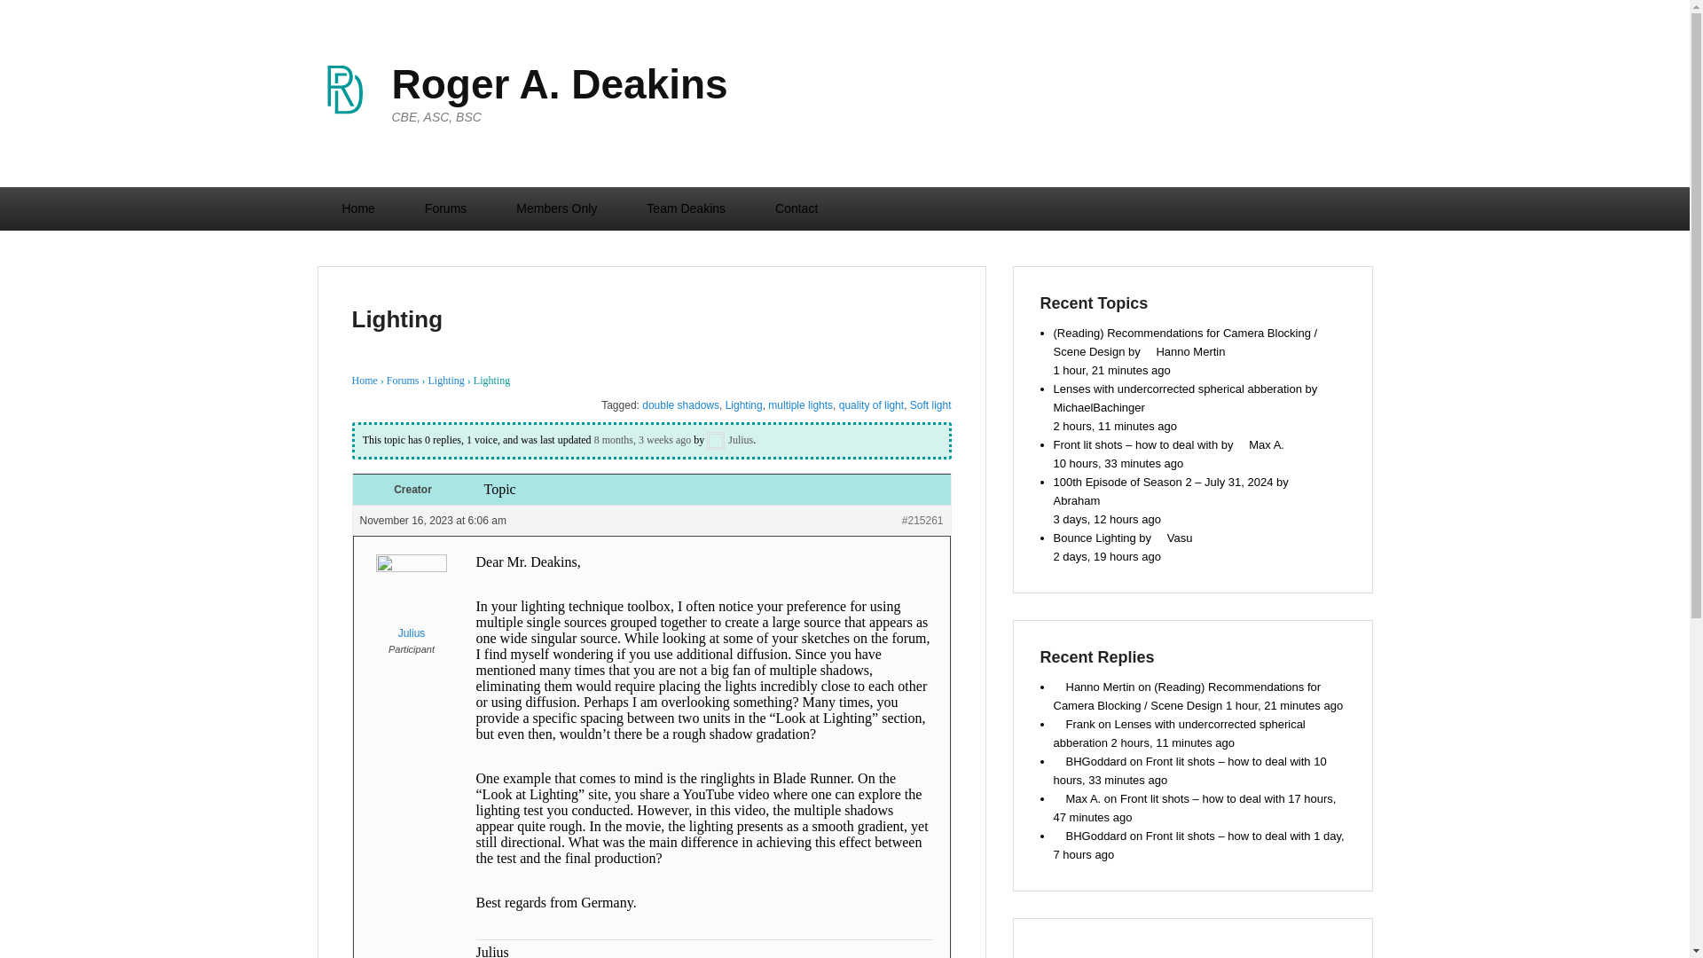 This screenshot has width=1703, height=958. What do you see at coordinates (1183, 351) in the screenshot?
I see `View Hanno Mertin's profile` at bounding box center [1183, 351].